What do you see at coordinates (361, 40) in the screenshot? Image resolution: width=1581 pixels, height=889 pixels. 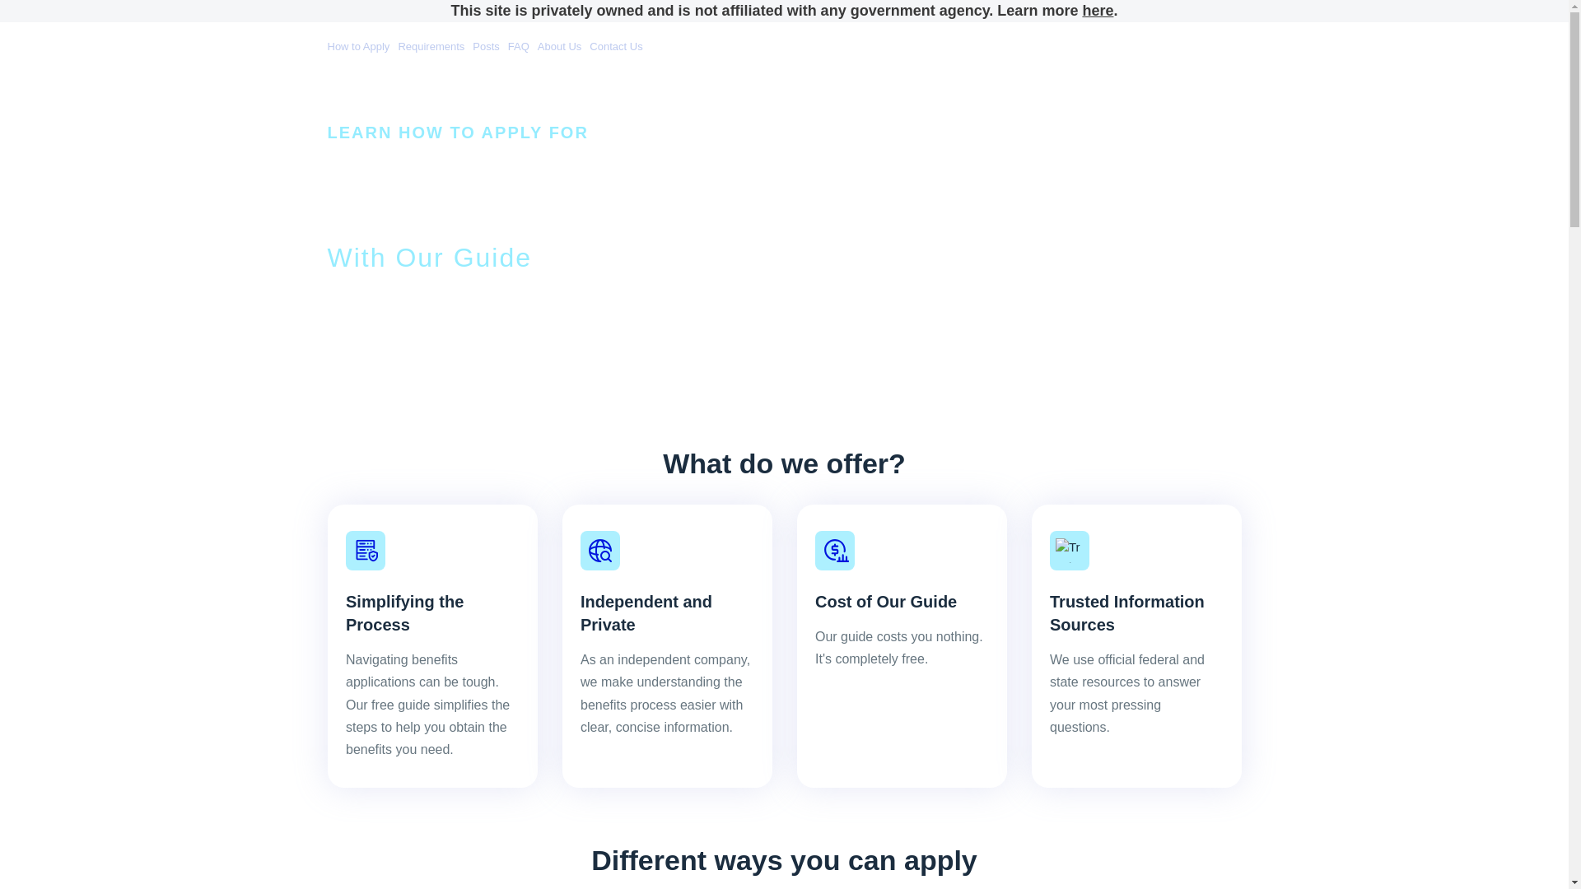 I see `How to Apply` at bounding box center [361, 40].